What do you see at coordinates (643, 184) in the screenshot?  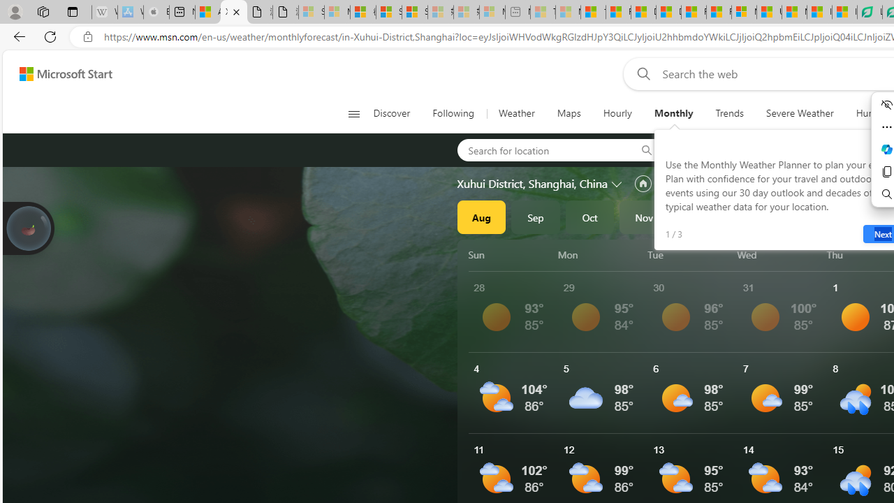 I see `Set as primary location` at bounding box center [643, 184].